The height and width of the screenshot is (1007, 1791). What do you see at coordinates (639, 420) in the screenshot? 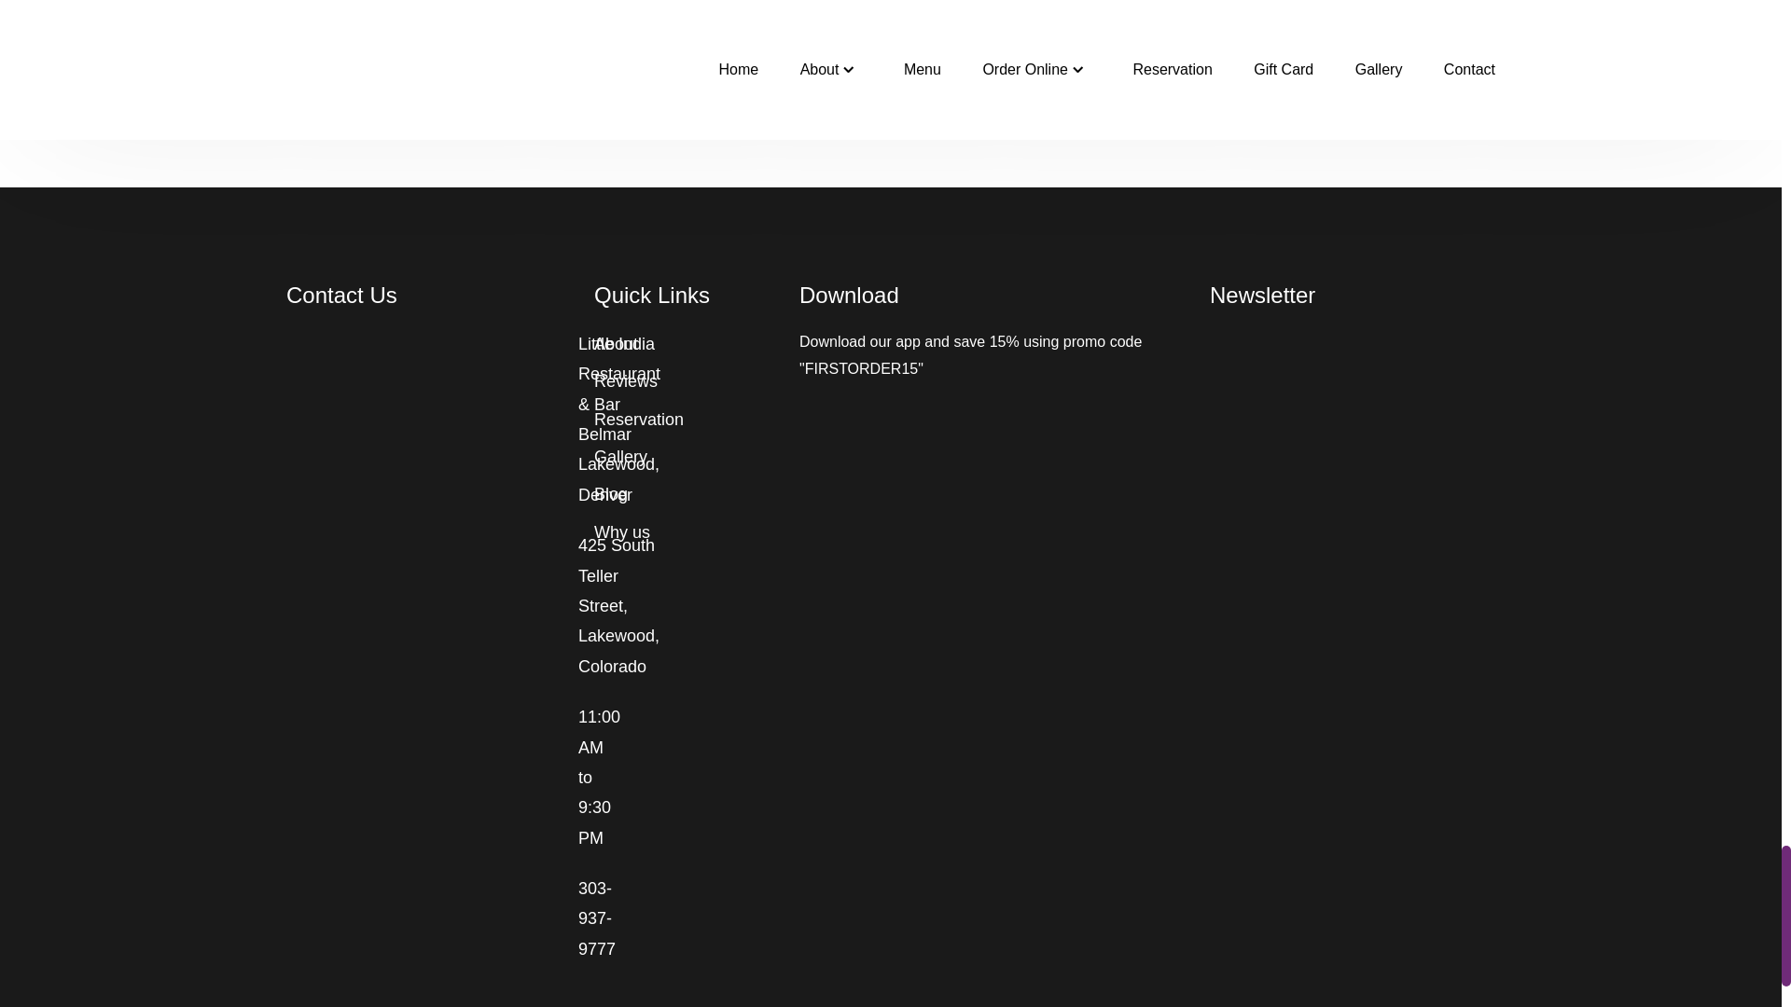
I see `Reservation` at bounding box center [639, 420].